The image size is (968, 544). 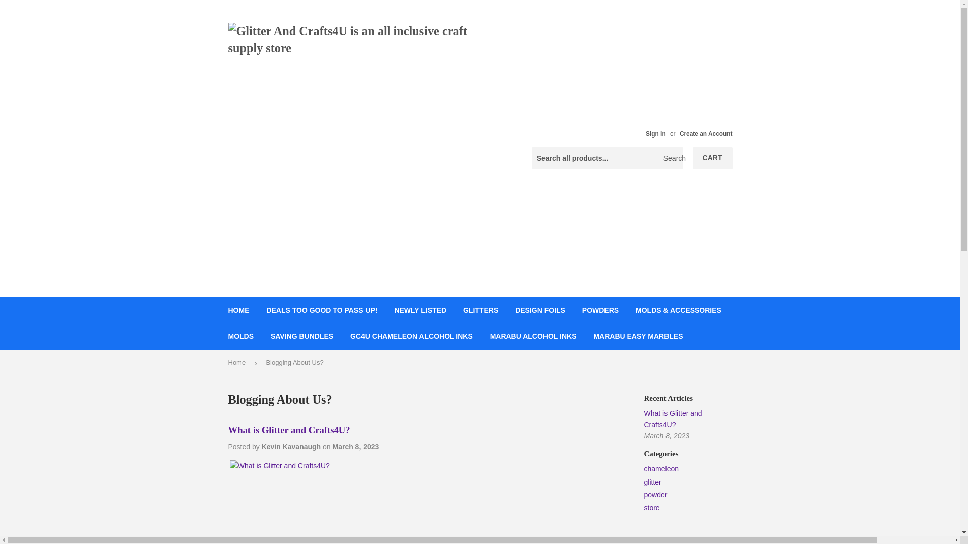 I want to click on Sign in, so click(x=655, y=134).